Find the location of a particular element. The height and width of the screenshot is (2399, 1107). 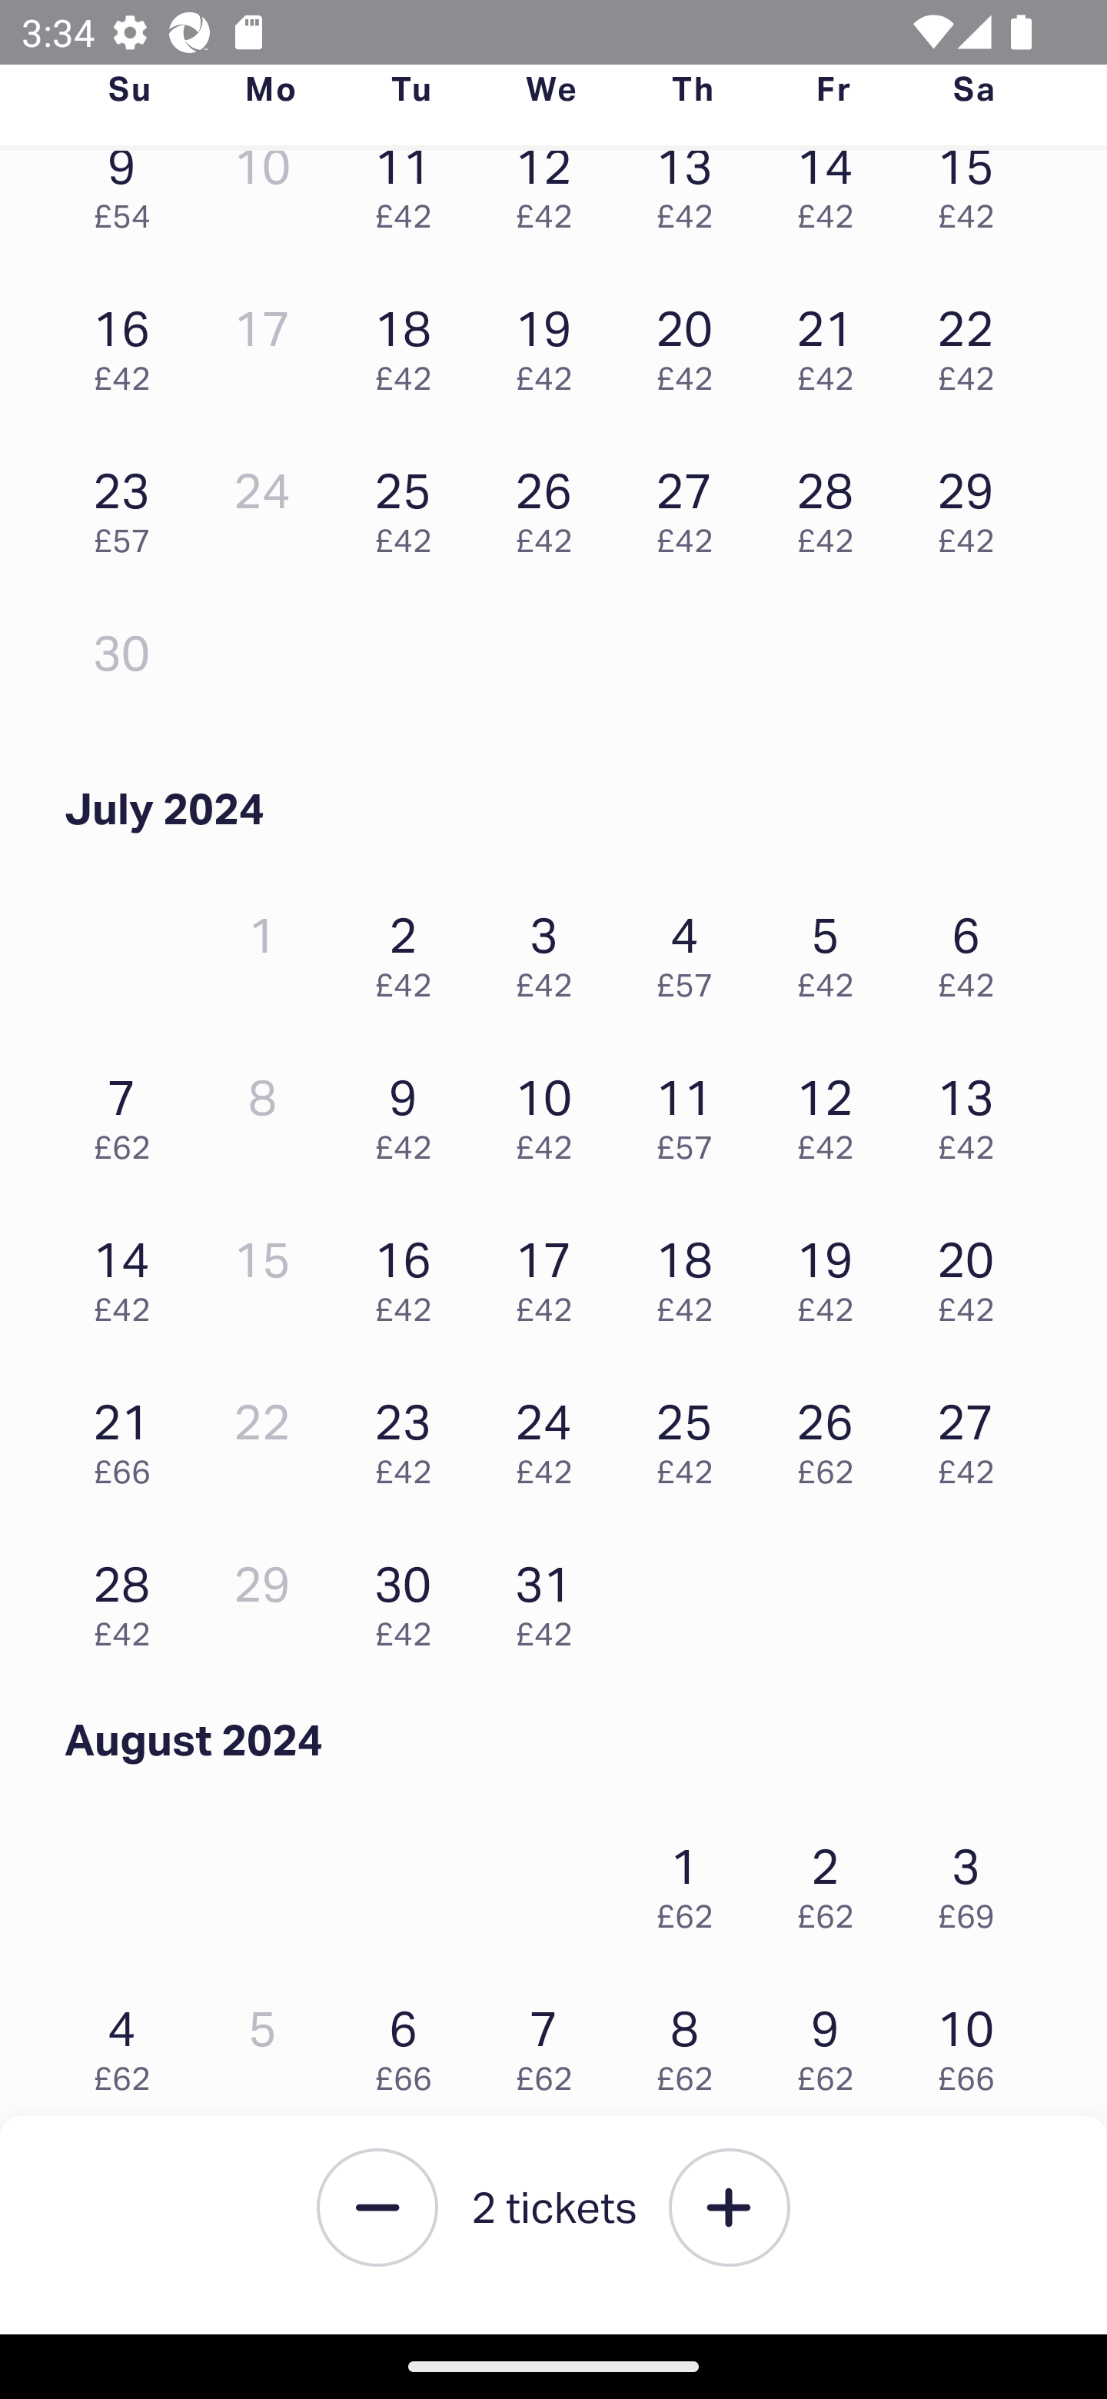

10 £66 is located at coordinates (973, 2042).